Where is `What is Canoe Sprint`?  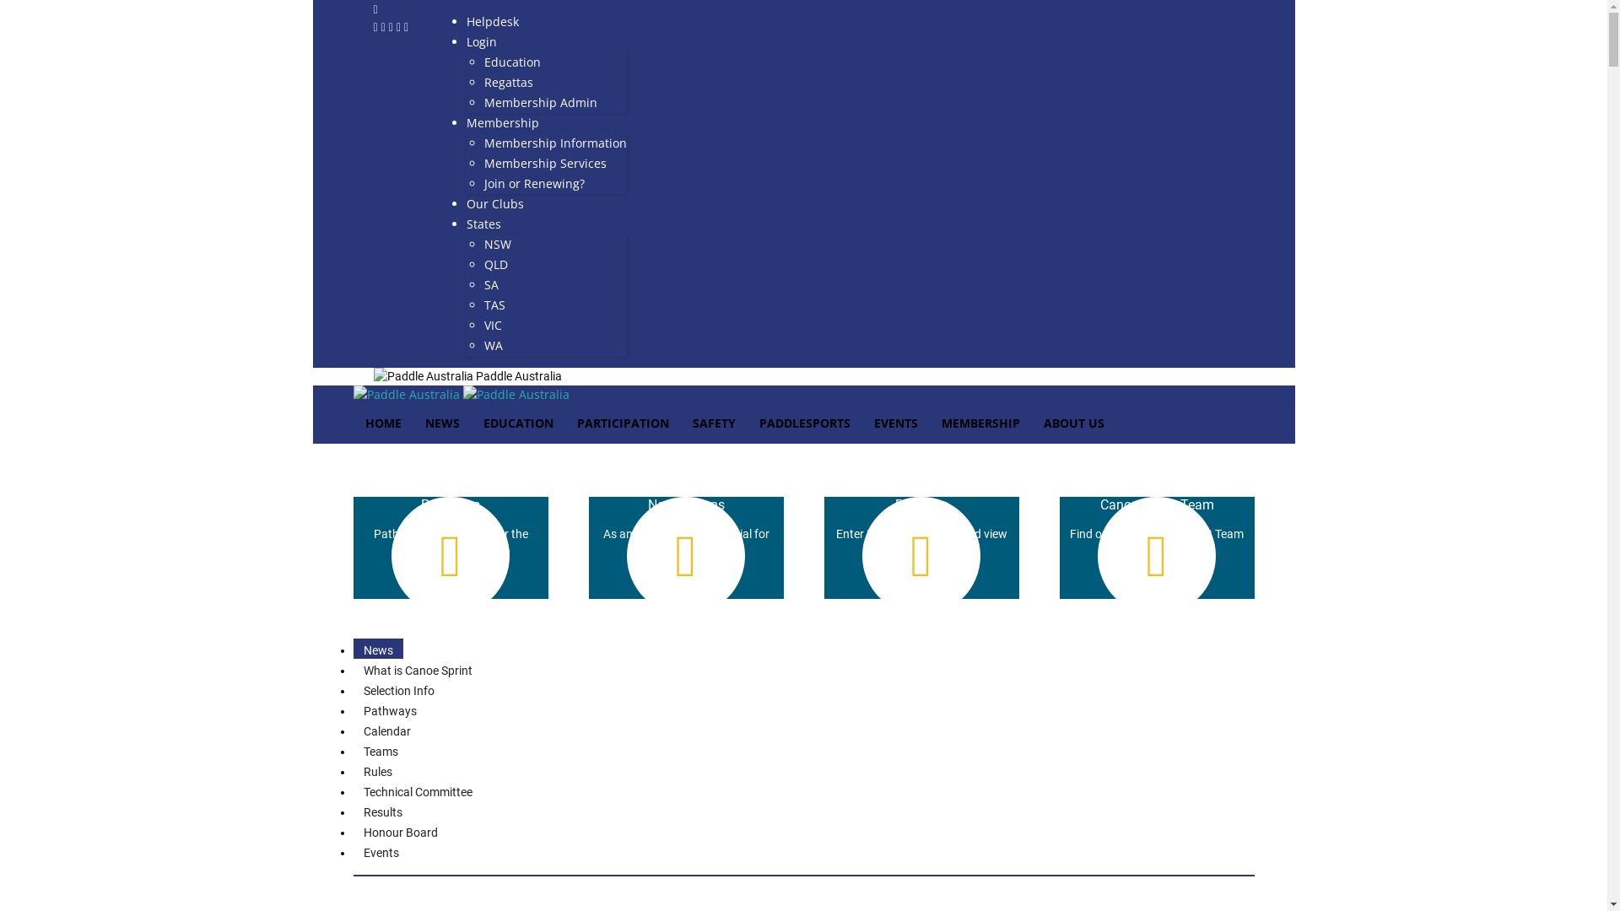
What is Canoe Sprint is located at coordinates (417, 670).